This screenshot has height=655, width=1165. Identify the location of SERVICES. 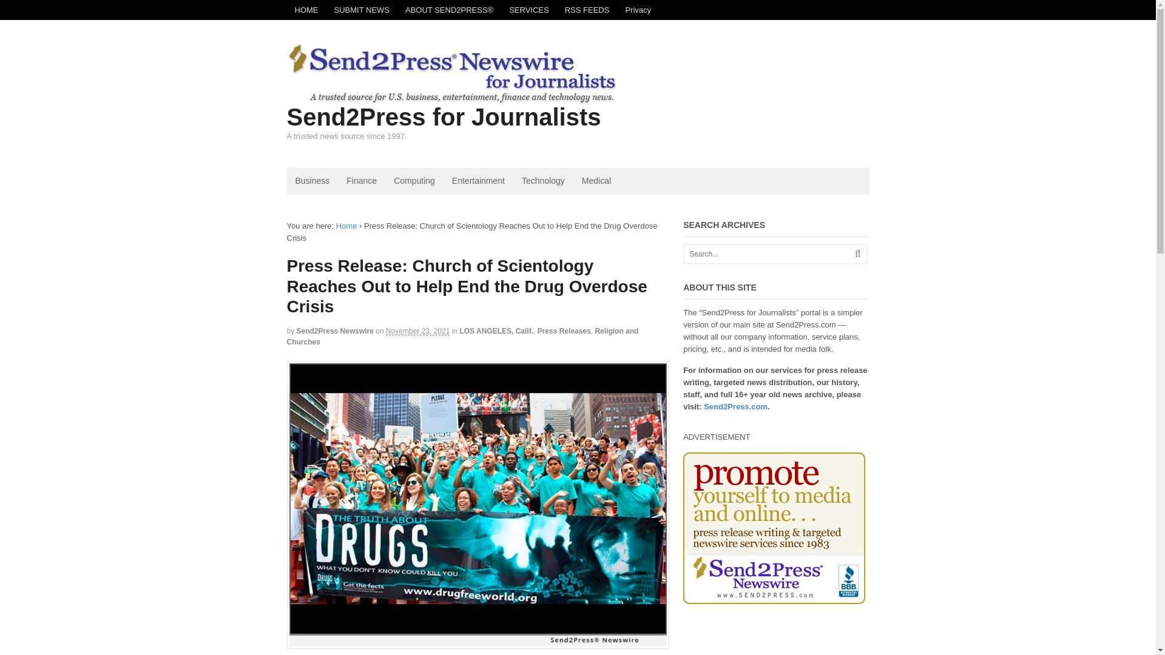
(528, 10).